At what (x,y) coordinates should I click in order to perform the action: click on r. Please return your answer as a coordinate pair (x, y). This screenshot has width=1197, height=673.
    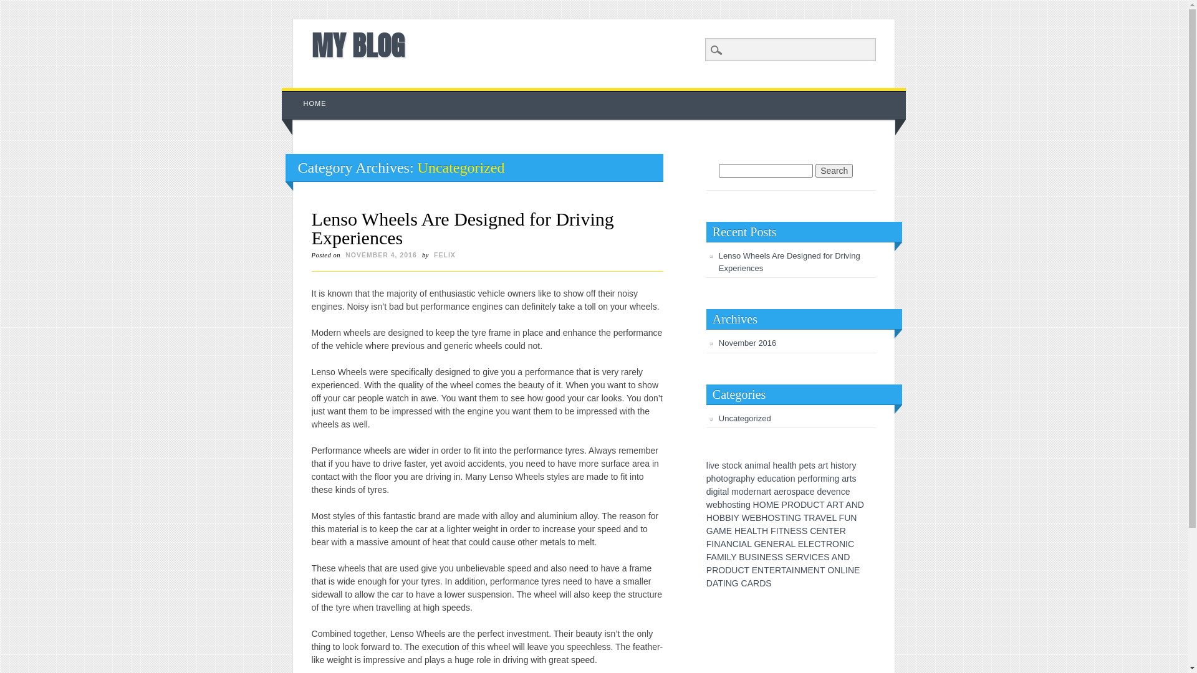
    Looking at the image, I should click on (768, 492).